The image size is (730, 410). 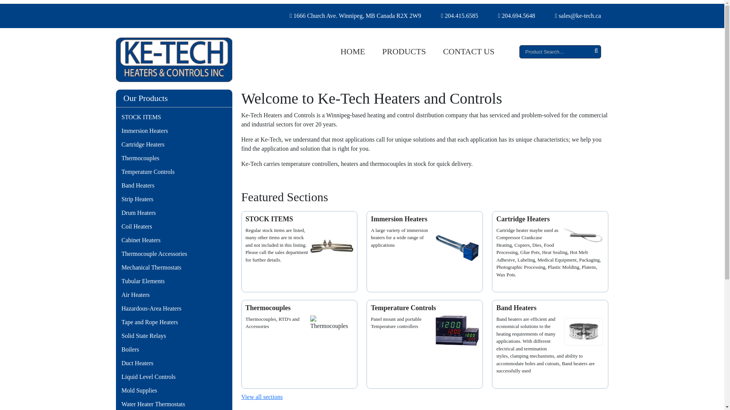 What do you see at coordinates (173, 185) in the screenshot?
I see `Band Heaters` at bounding box center [173, 185].